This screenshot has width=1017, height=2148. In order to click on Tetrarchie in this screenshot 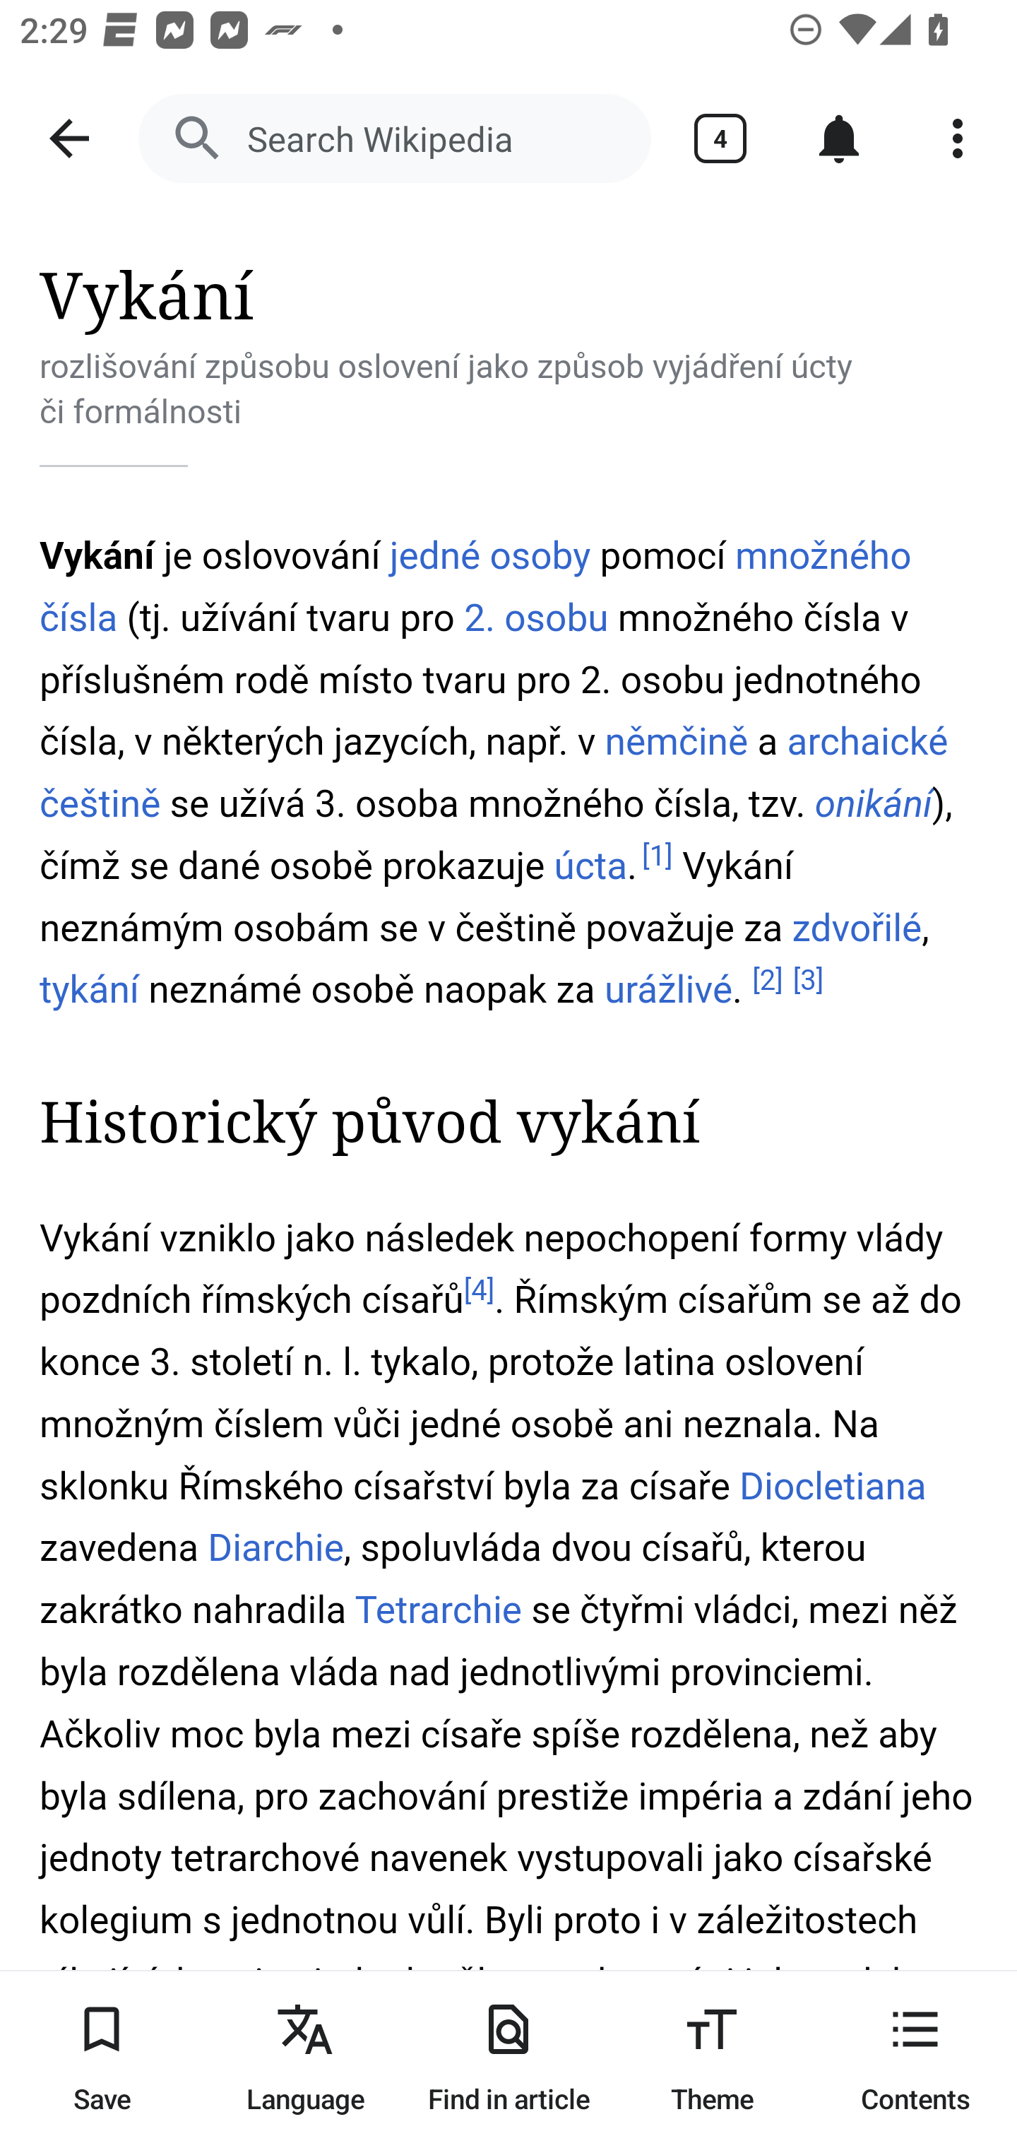, I will do `click(438, 1611)`.